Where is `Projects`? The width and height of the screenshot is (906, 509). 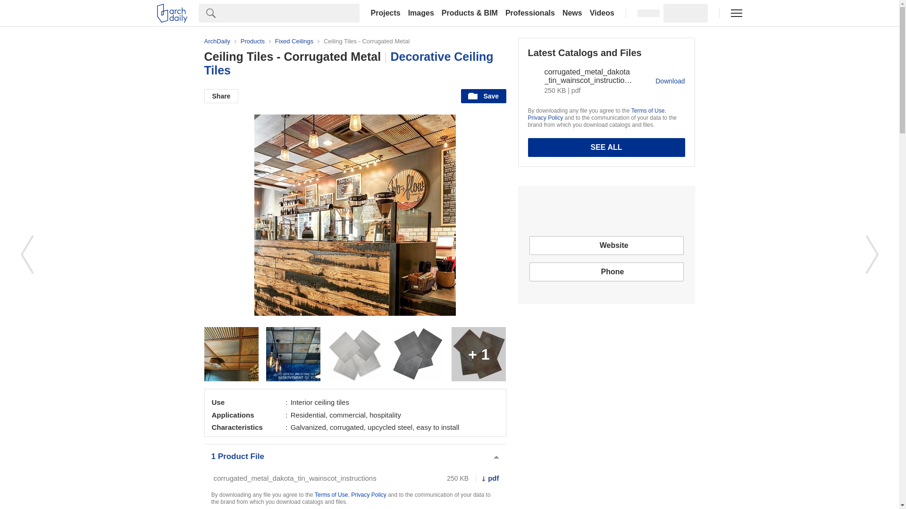
Projects is located at coordinates (385, 13).